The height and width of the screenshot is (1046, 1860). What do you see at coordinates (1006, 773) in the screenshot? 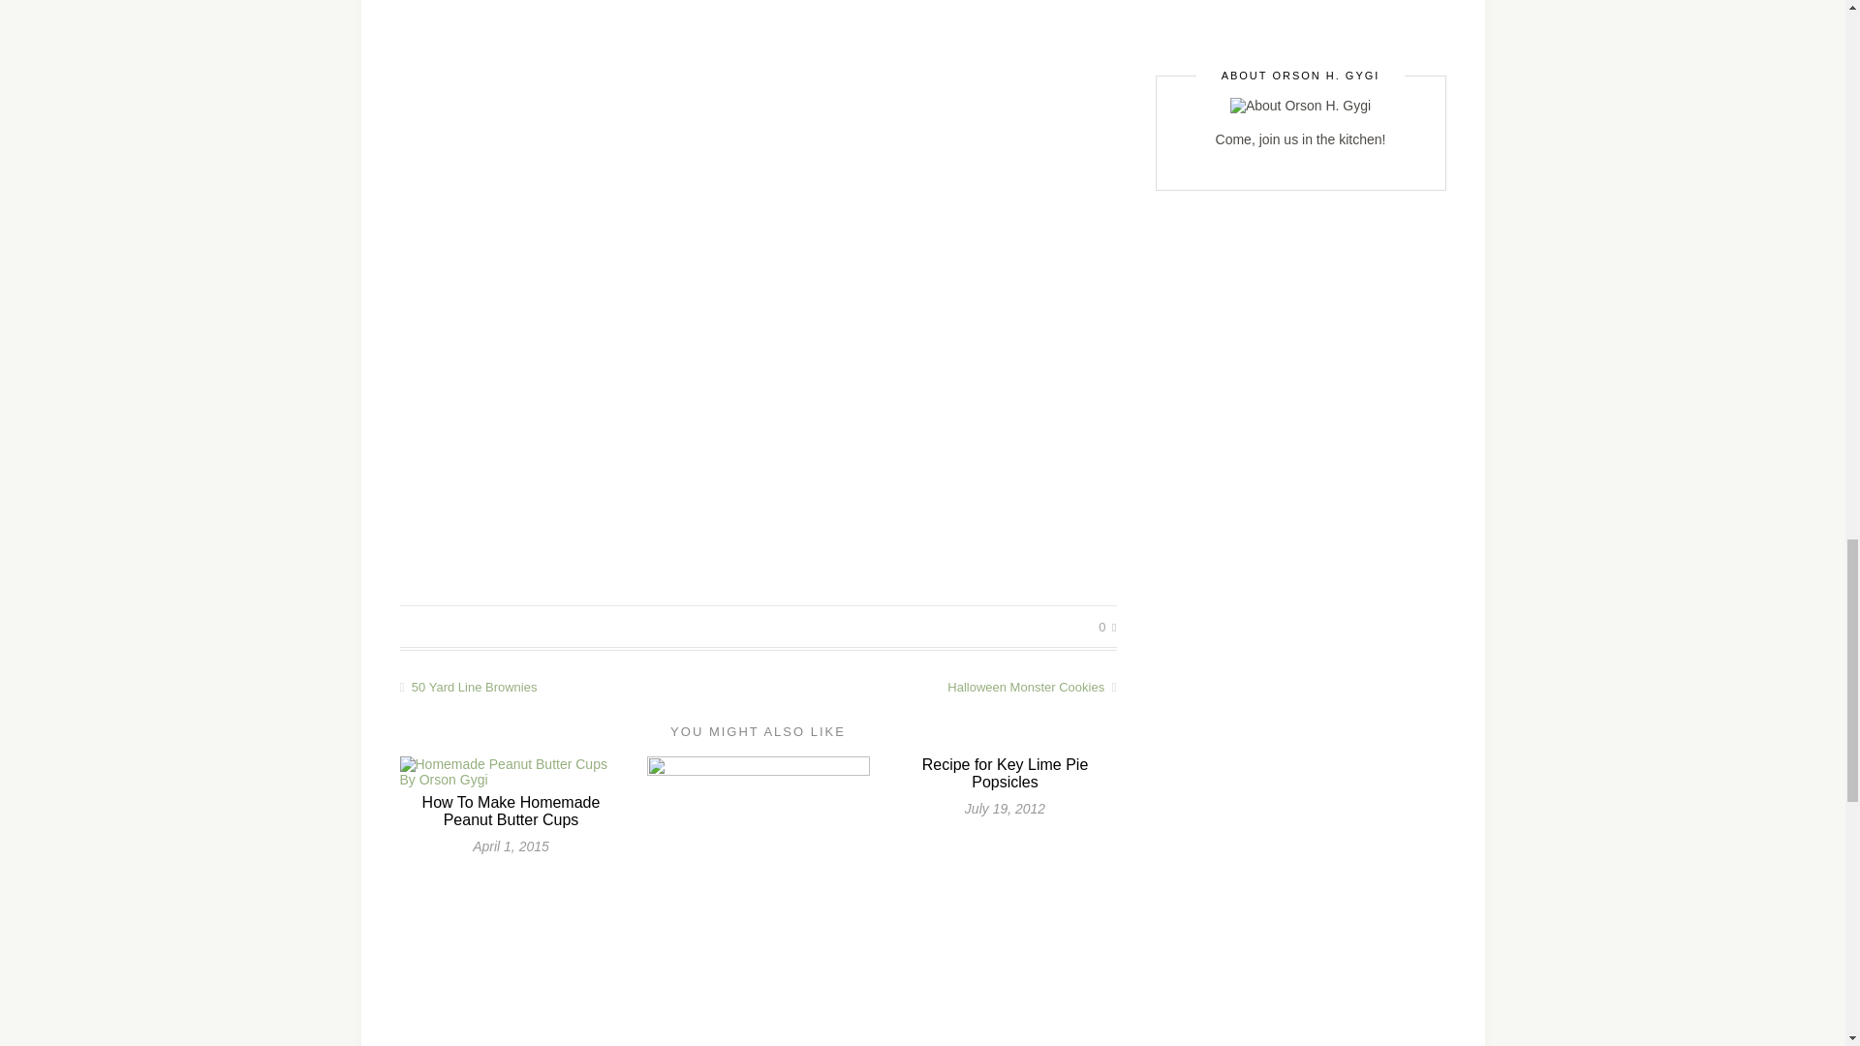
I see `Recipe for Key Lime Pie Popsicles` at bounding box center [1006, 773].